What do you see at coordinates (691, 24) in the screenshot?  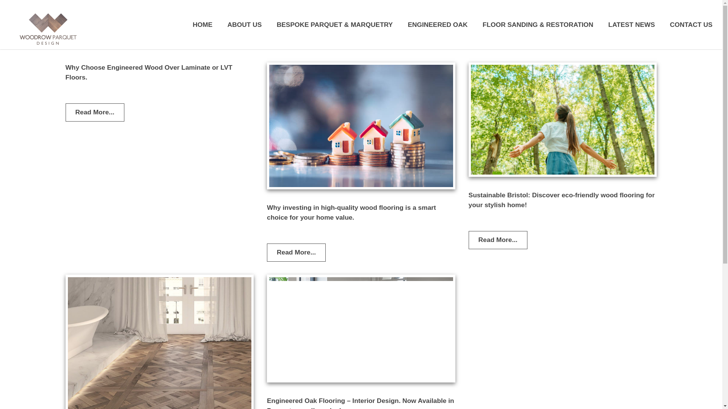 I see `CONTACT US` at bounding box center [691, 24].